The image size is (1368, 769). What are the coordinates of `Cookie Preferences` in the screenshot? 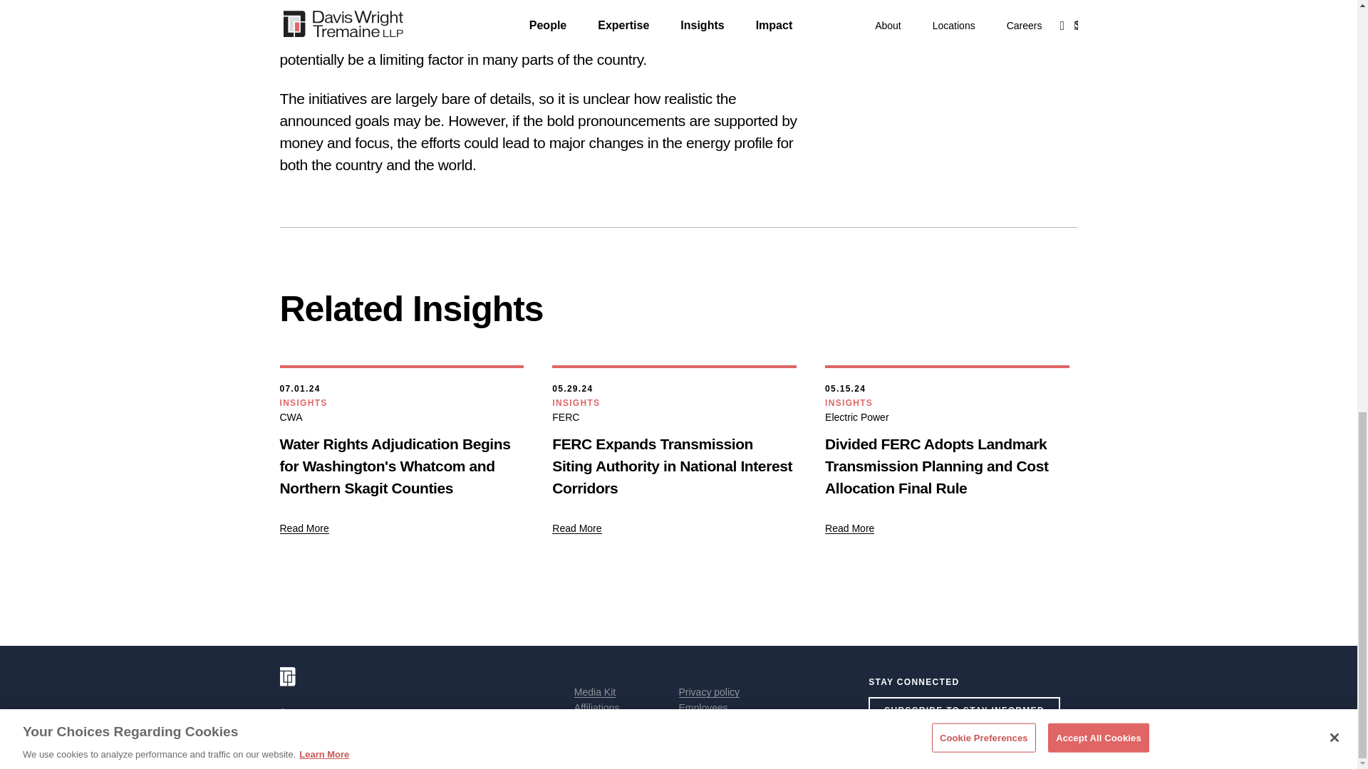 It's located at (618, 739).